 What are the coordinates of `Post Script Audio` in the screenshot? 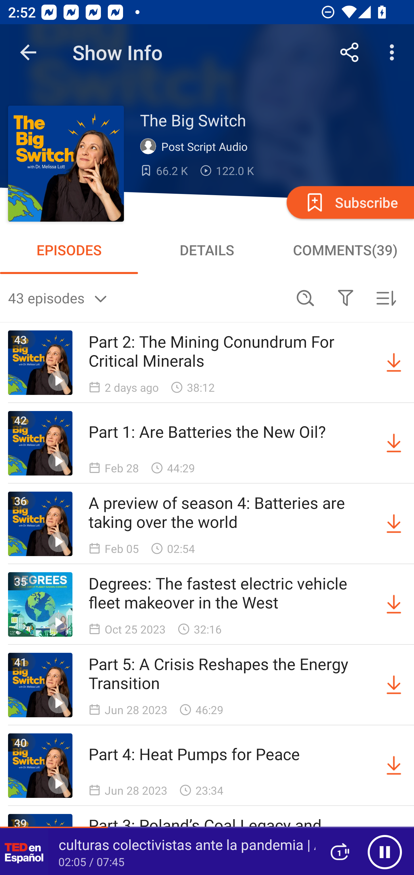 It's located at (196, 147).